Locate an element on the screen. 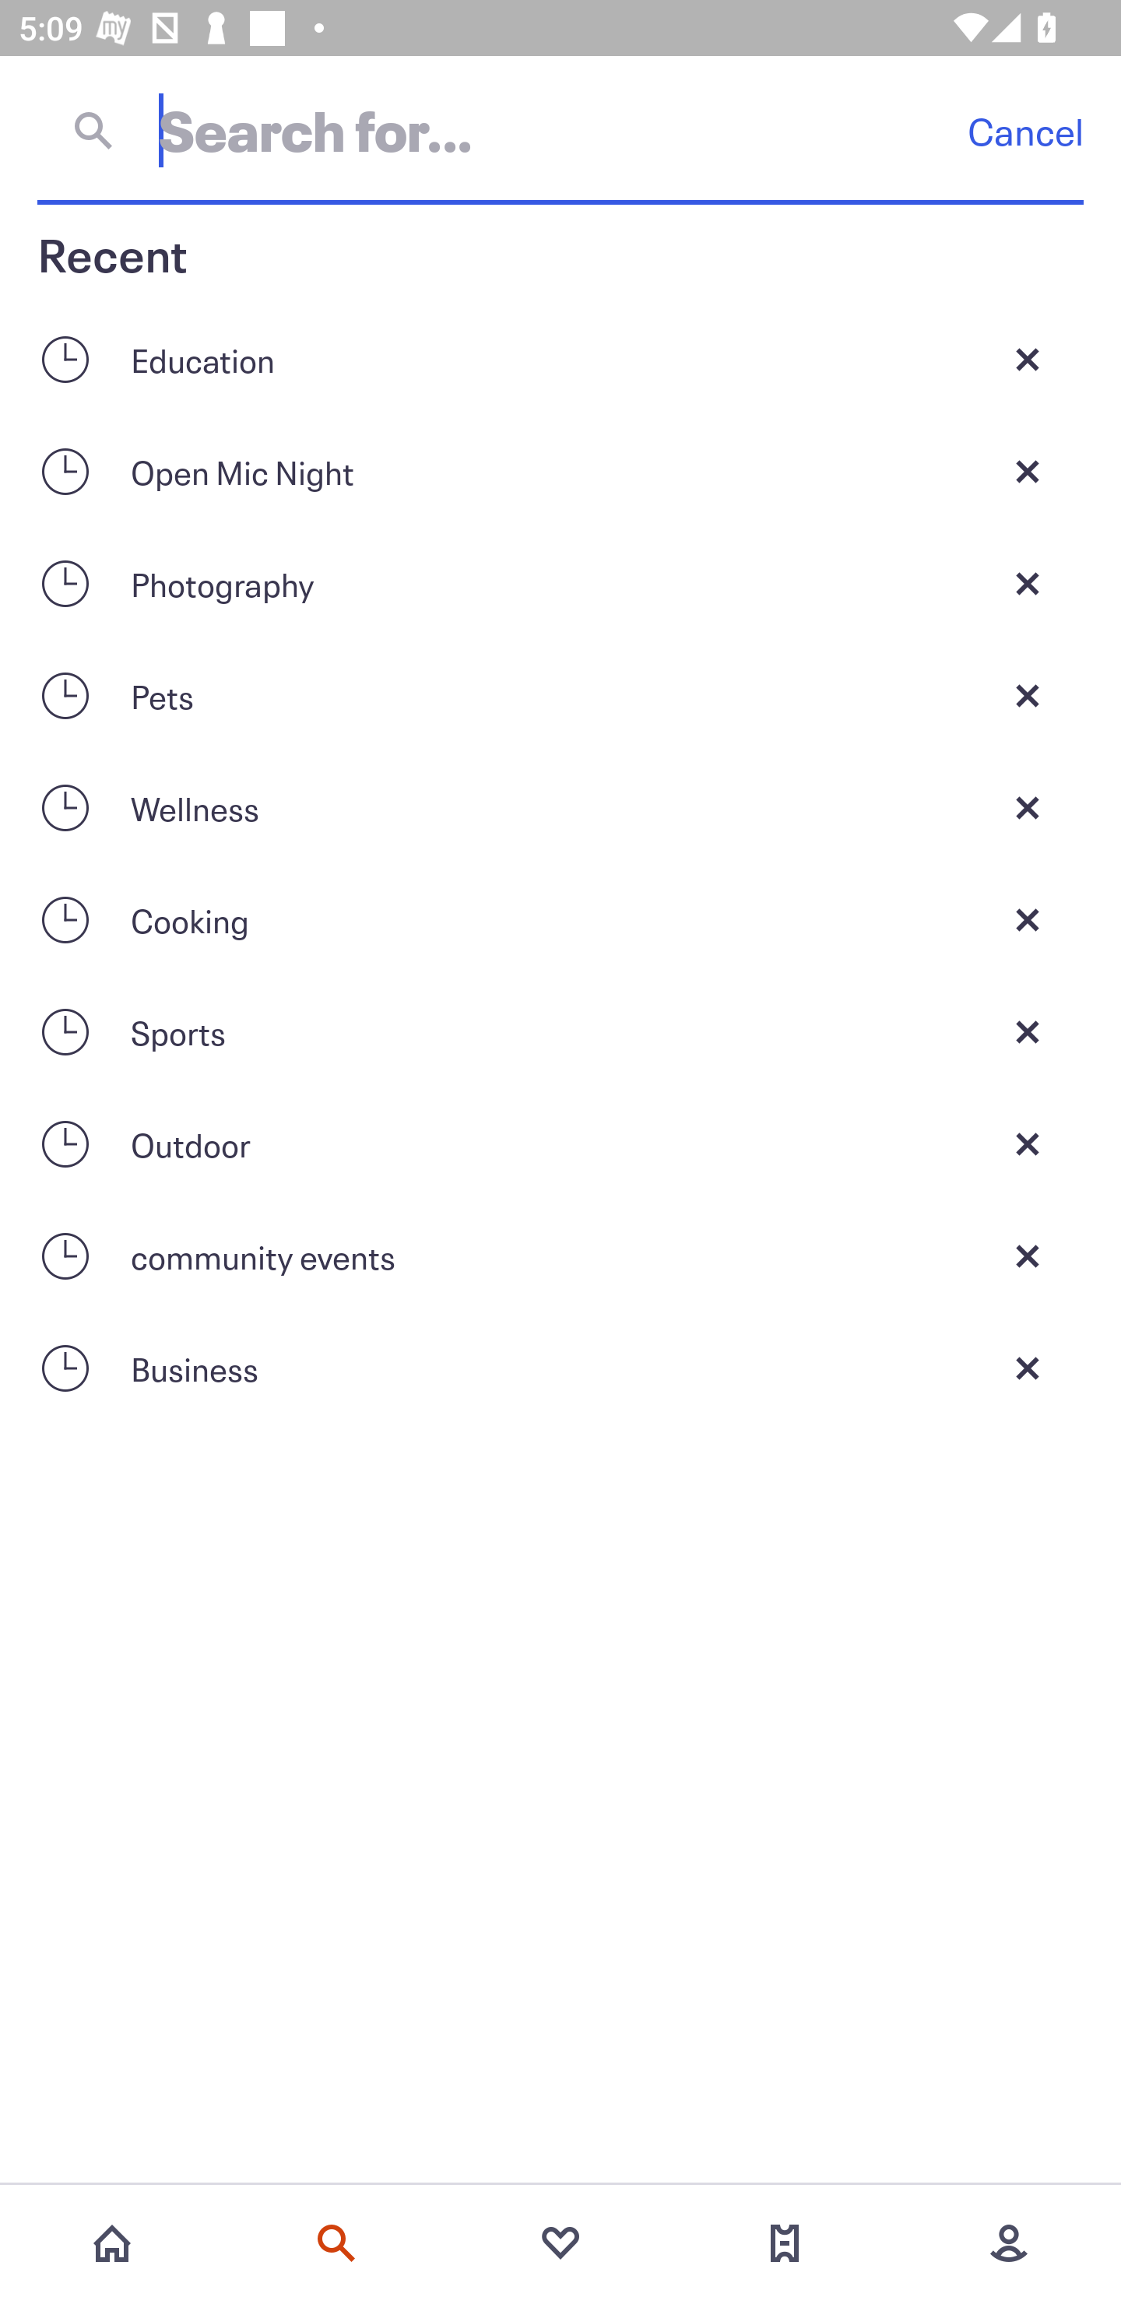 The height and width of the screenshot is (2304, 1121). Close current screen is located at coordinates (1028, 584).